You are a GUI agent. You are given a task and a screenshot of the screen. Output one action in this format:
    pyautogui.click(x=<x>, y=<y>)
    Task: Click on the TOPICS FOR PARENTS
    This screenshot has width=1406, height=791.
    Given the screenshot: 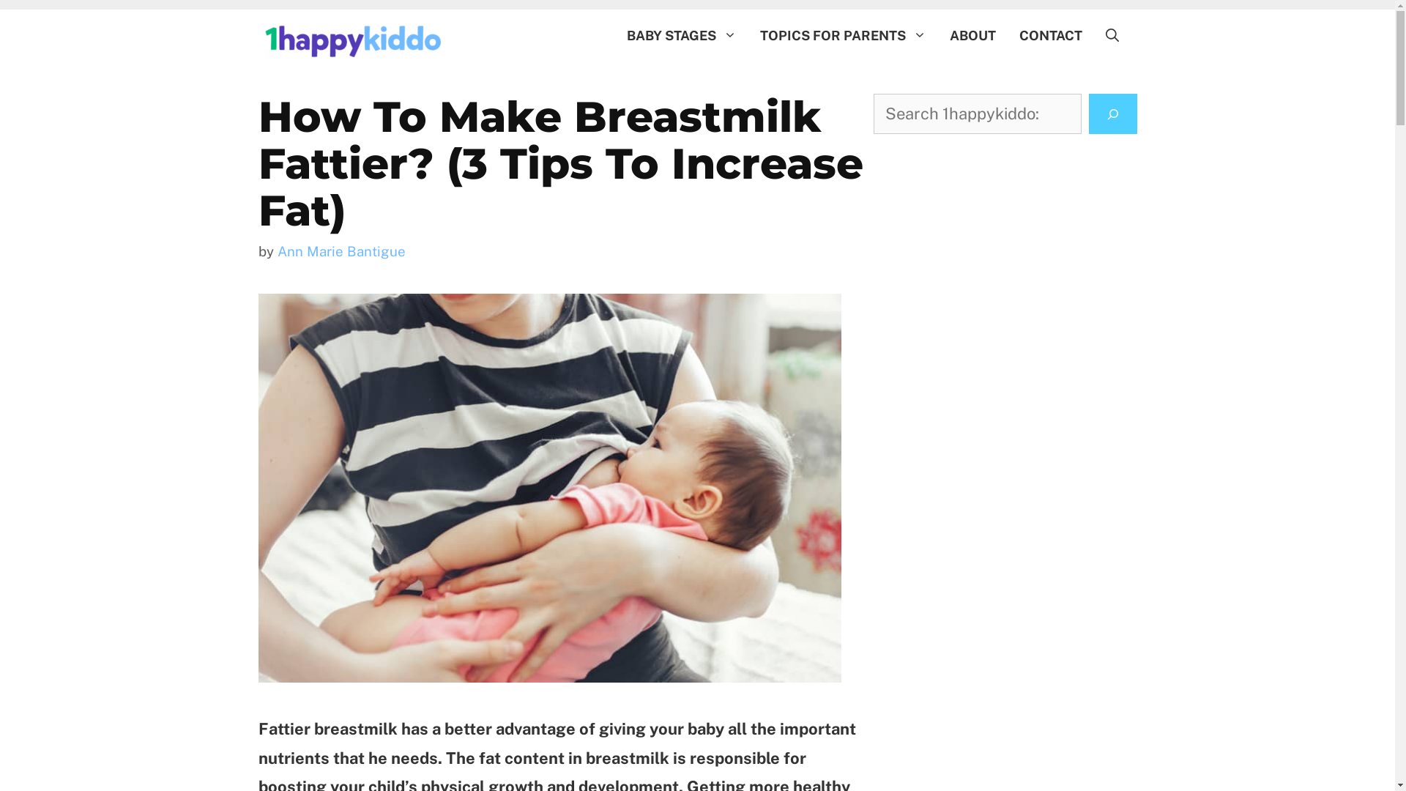 What is the action you would take?
    pyautogui.click(x=844, y=36)
    